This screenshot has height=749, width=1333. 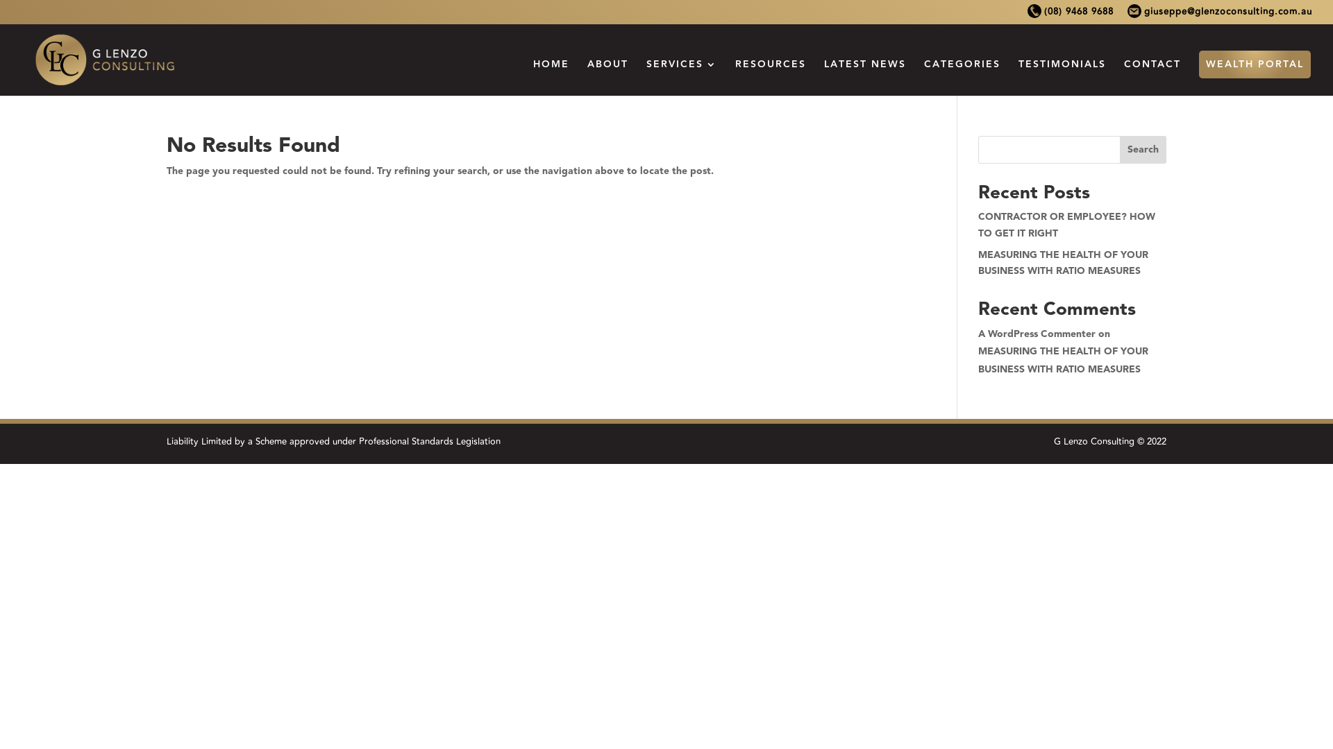 What do you see at coordinates (1037, 334) in the screenshot?
I see `A WordPress Commenter` at bounding box center [1037, 334].